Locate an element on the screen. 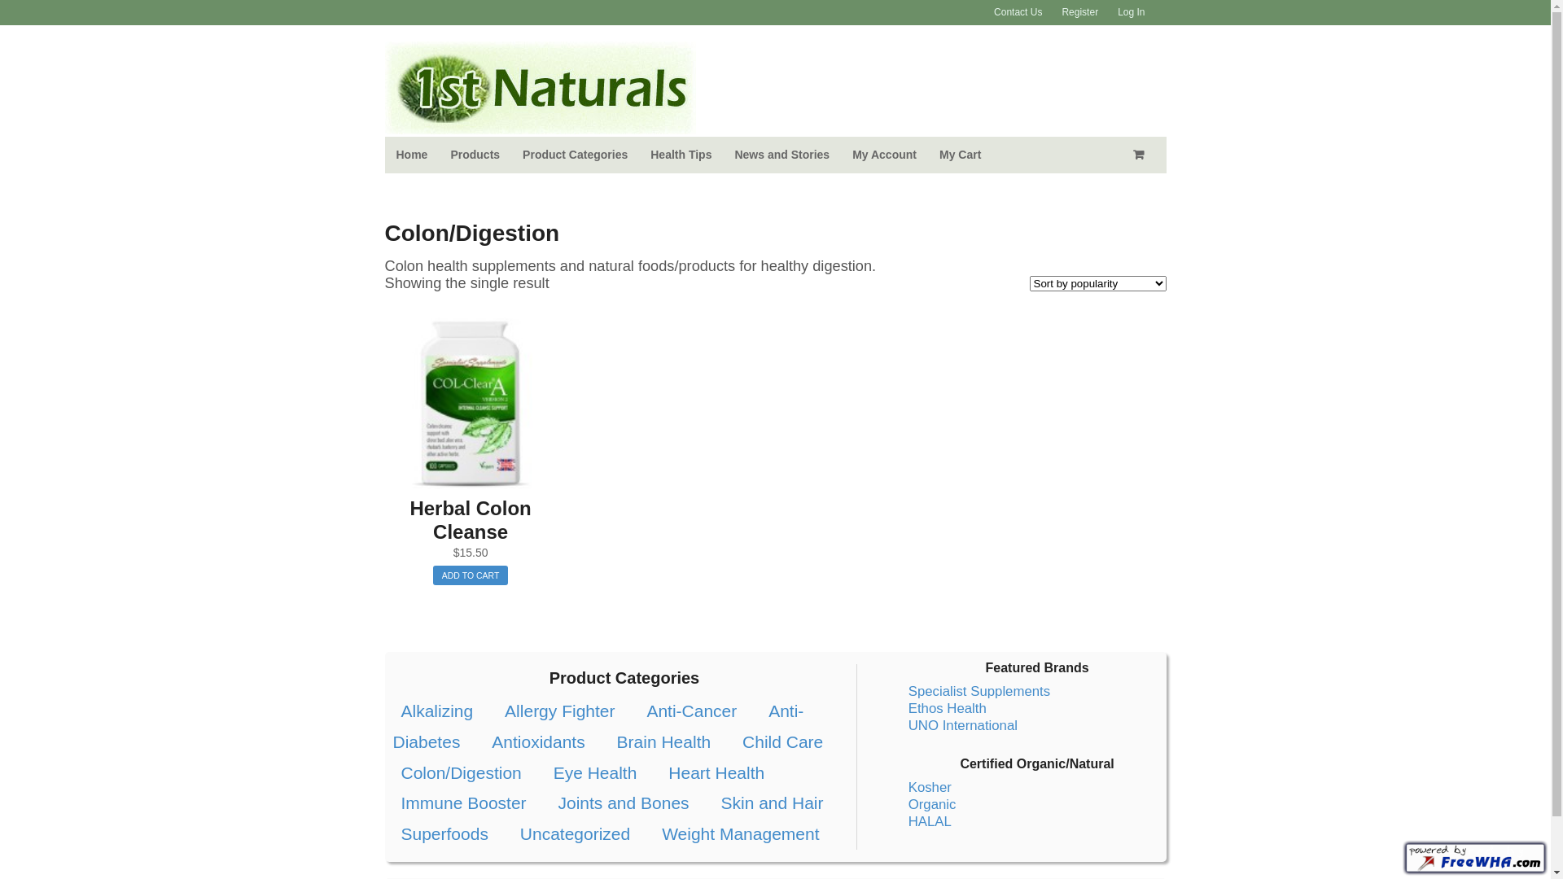 The height and width of the screenshot is (879, 1563). My Cart is located at coordinates (961, 155).